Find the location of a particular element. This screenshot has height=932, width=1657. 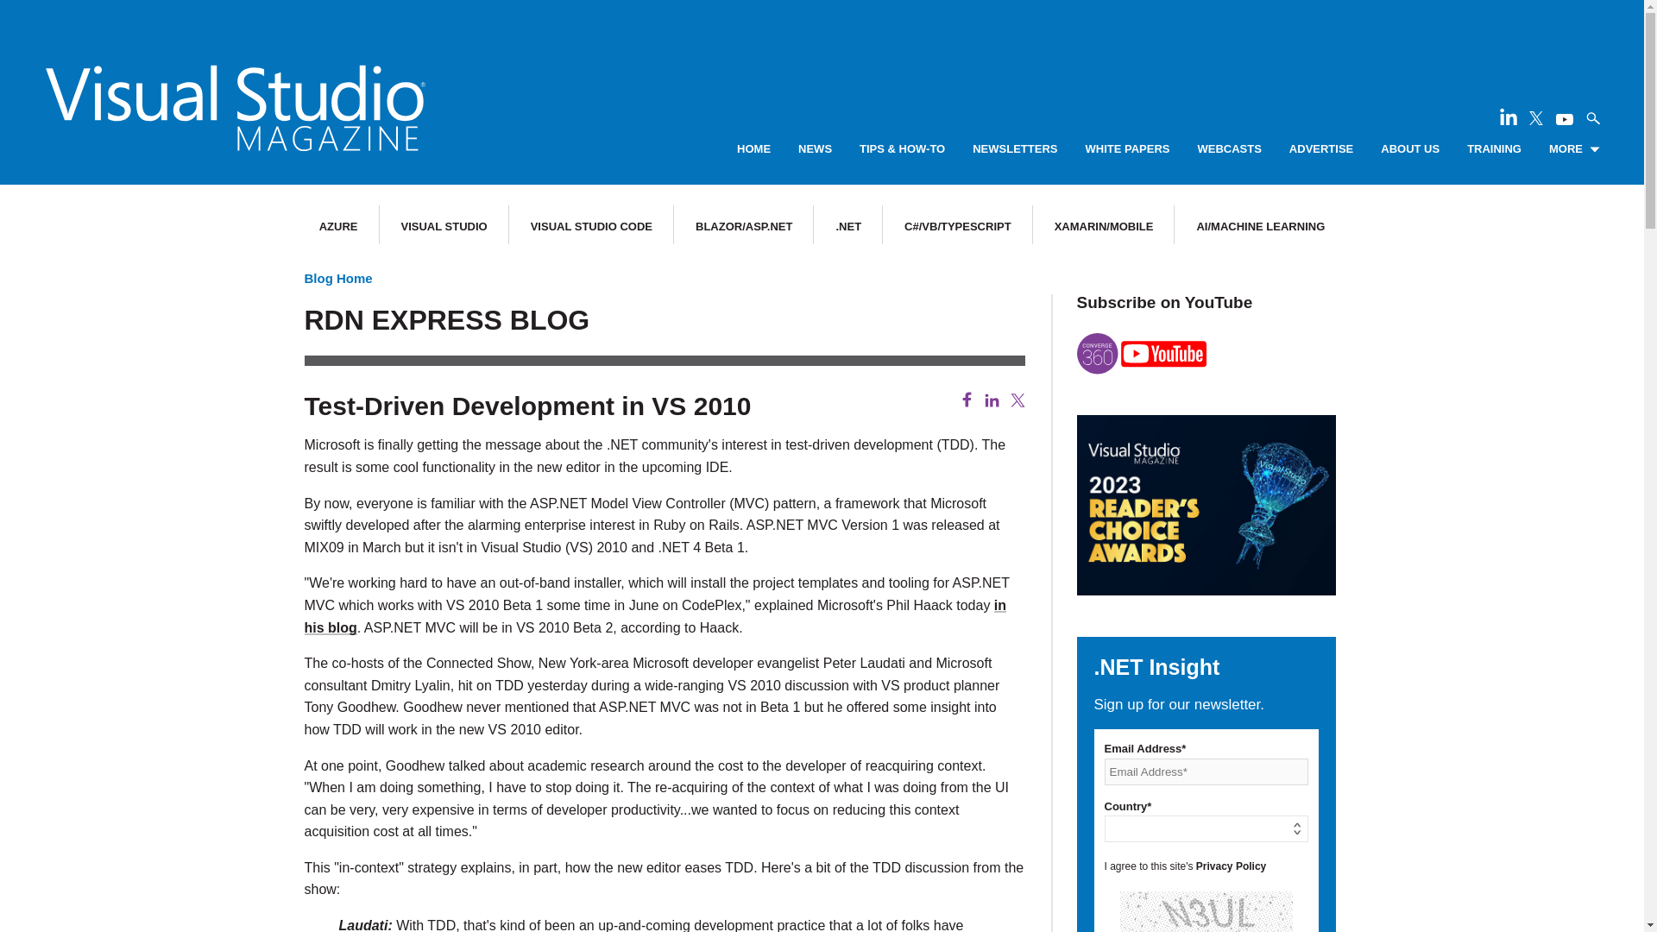

WEBCASTS is located at coordinates (1229, 149).